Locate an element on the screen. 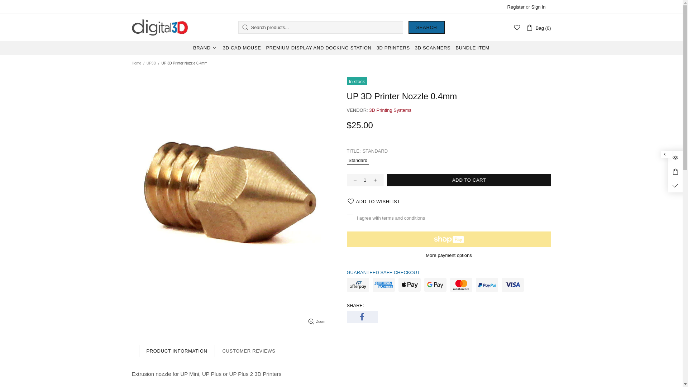 The image size is (688, 387). ADD TO WISHLIST is located at coordinates (374, 201).